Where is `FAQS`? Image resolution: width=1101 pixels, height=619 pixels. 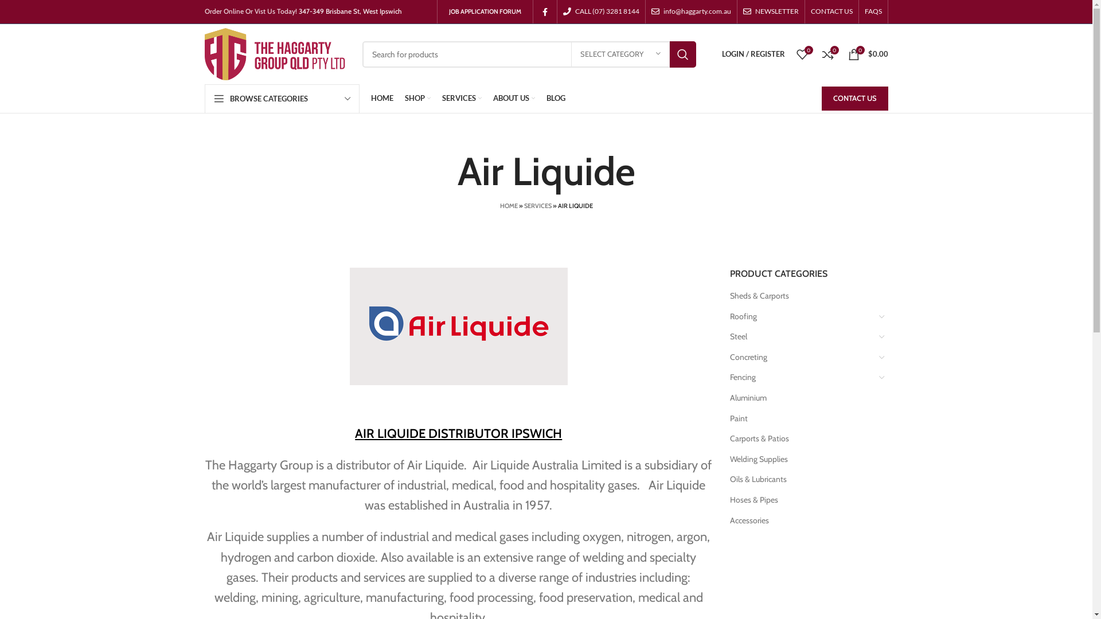 FAQS is located at coordinates (873, 11).